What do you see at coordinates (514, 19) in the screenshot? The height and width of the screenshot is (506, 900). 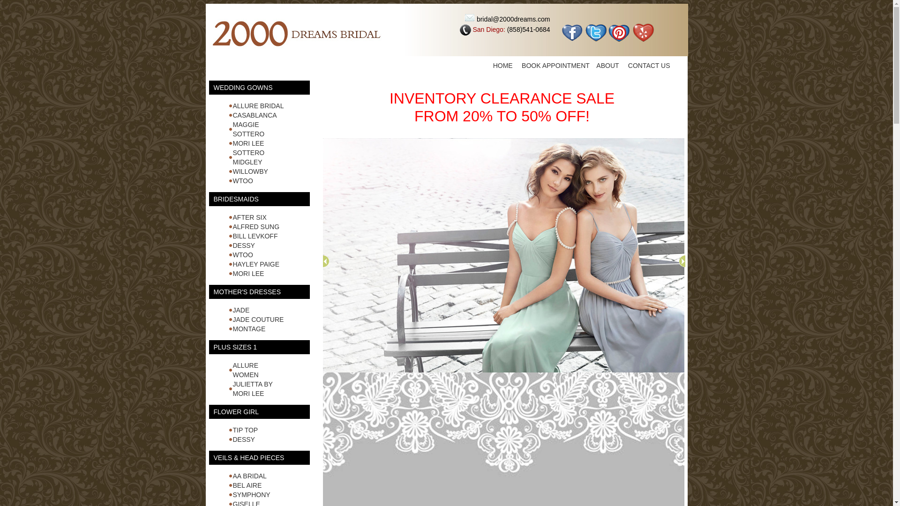 I see `bridal@2000dreams.com` at bounding box center [514, 19].